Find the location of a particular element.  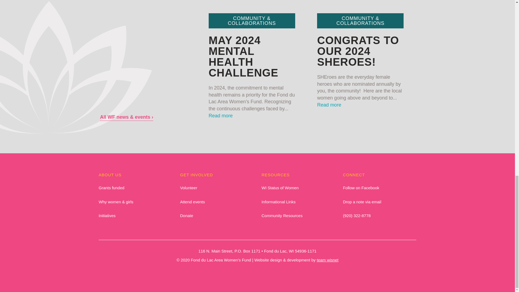

Read more is located at coordinates (221, 116).